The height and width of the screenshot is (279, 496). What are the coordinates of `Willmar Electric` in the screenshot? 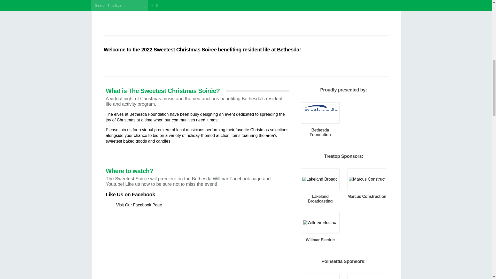 It's located at (320, 222).